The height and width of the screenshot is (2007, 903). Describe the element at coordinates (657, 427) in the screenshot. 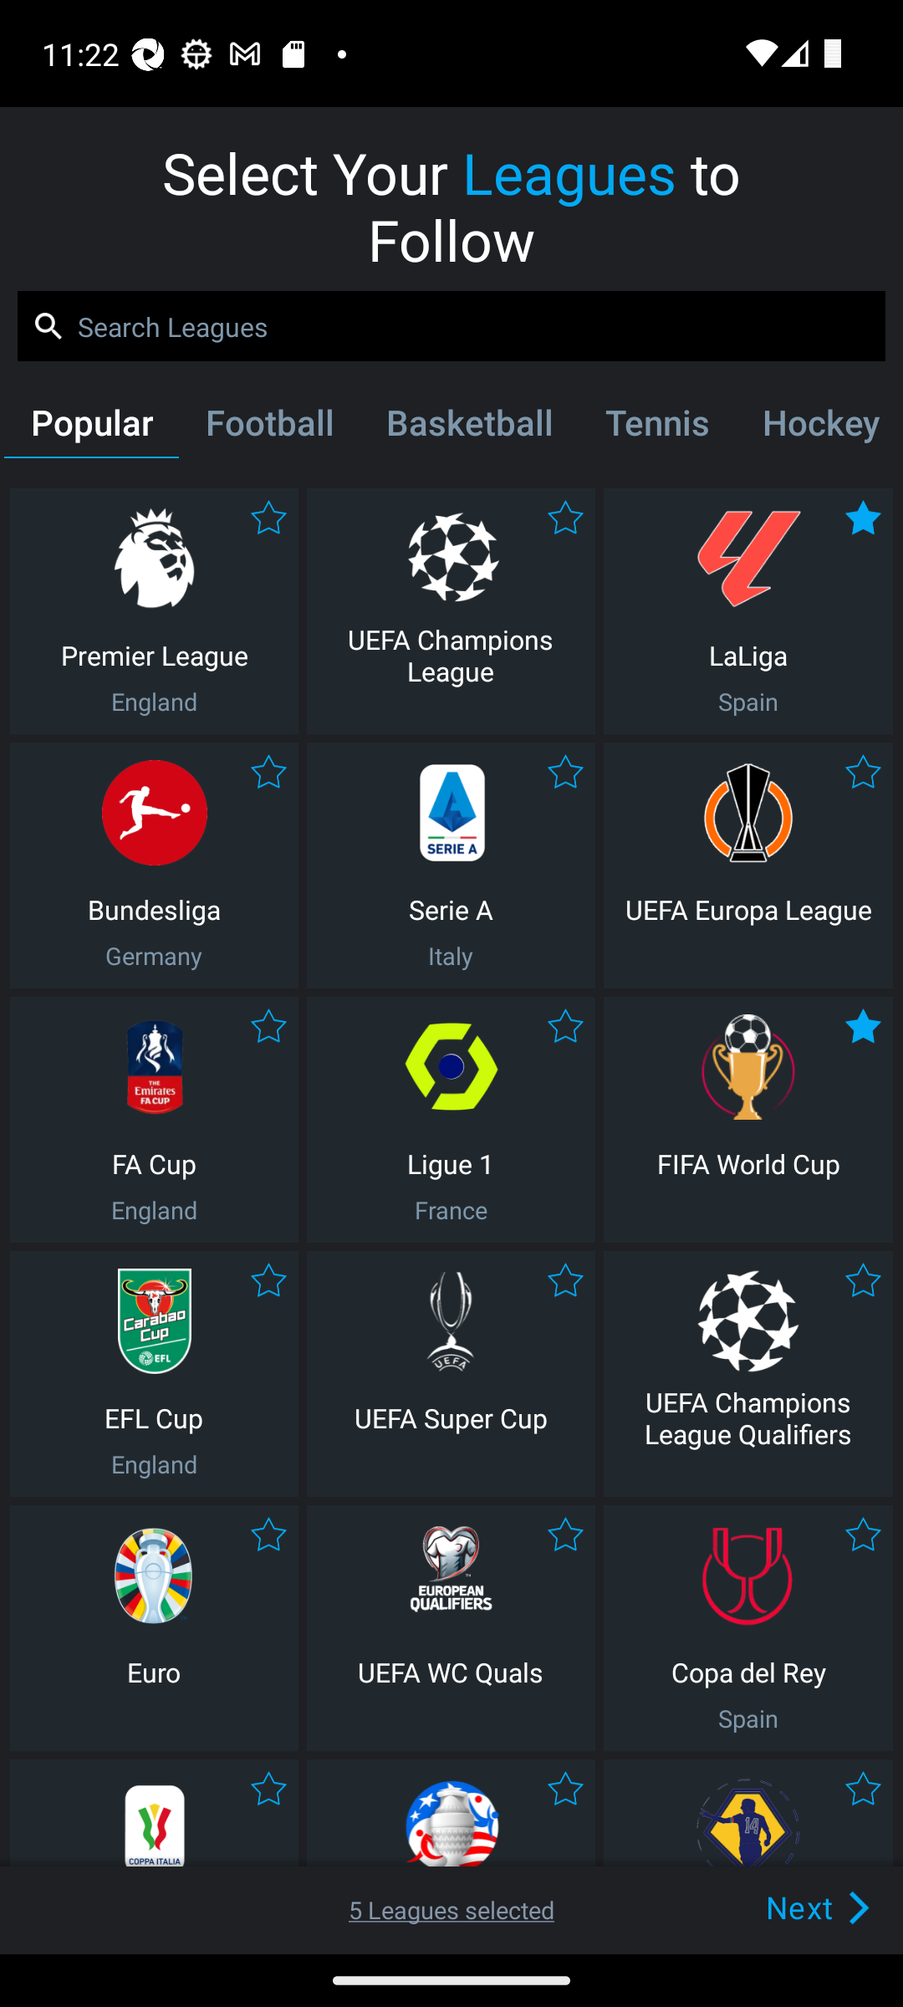

I see `Tennis` at that location.